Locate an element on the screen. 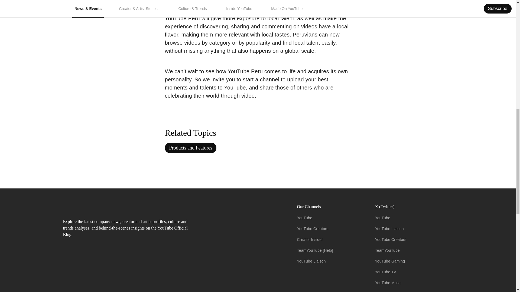  YouTube is located at coordinates (304, 218).